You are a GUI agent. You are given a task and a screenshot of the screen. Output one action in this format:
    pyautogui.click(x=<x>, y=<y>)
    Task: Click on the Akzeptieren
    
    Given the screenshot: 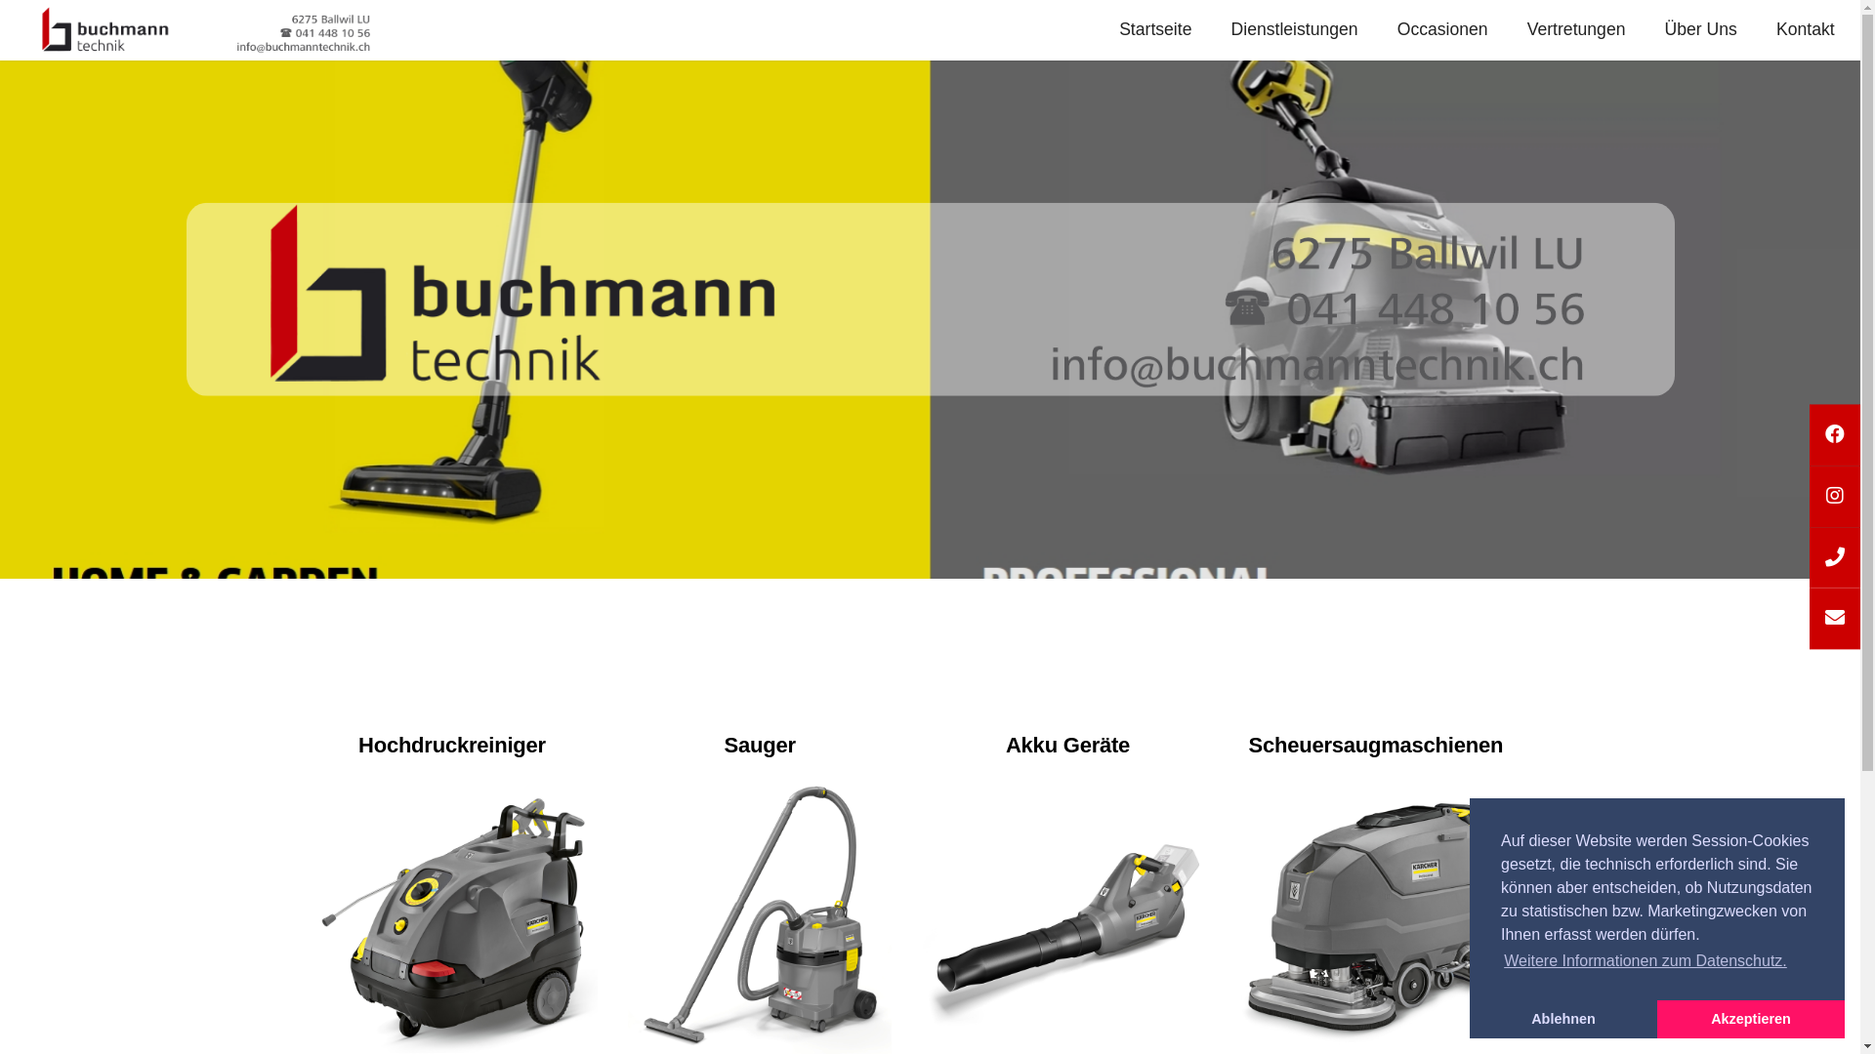 What is the action you would take?
    pyautogui.click(x=1751, y=1019)
    